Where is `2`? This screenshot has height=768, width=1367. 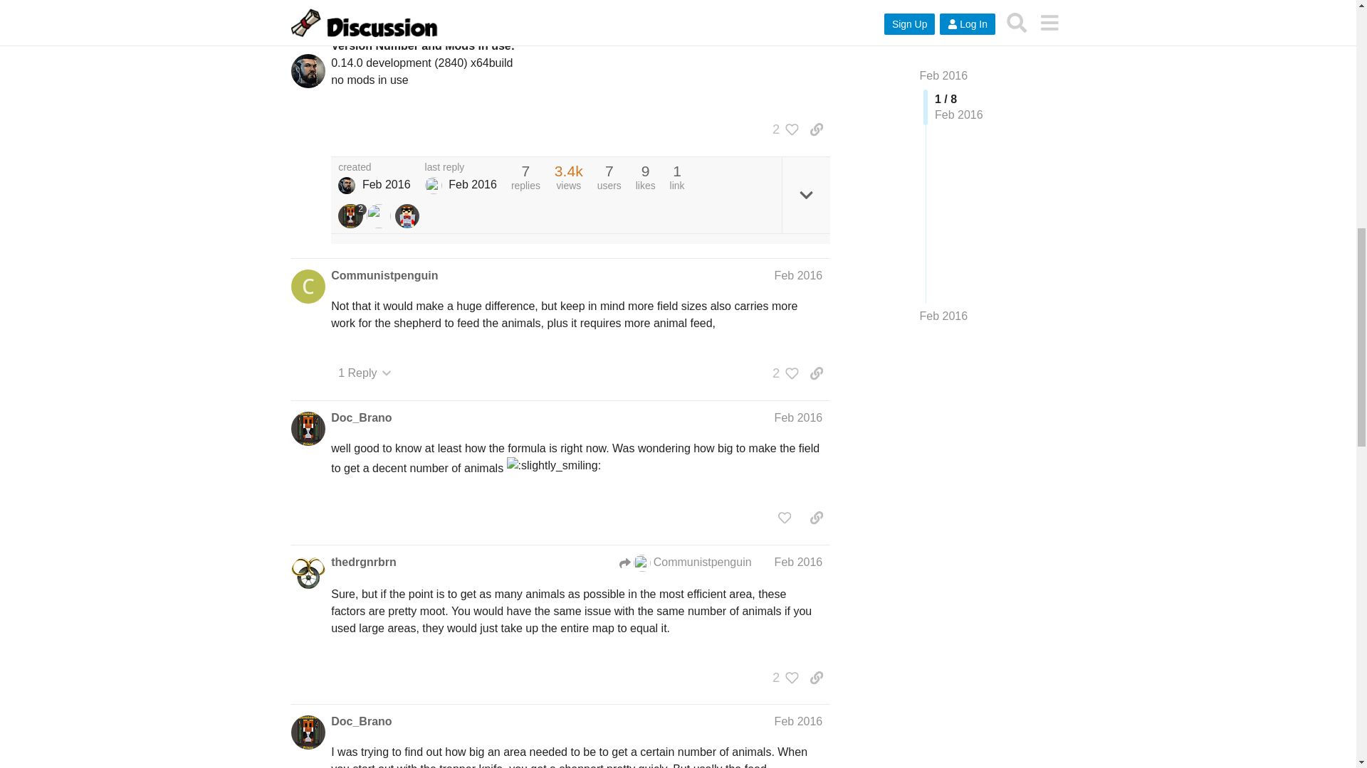
2 is located at coordinates (782, 129).